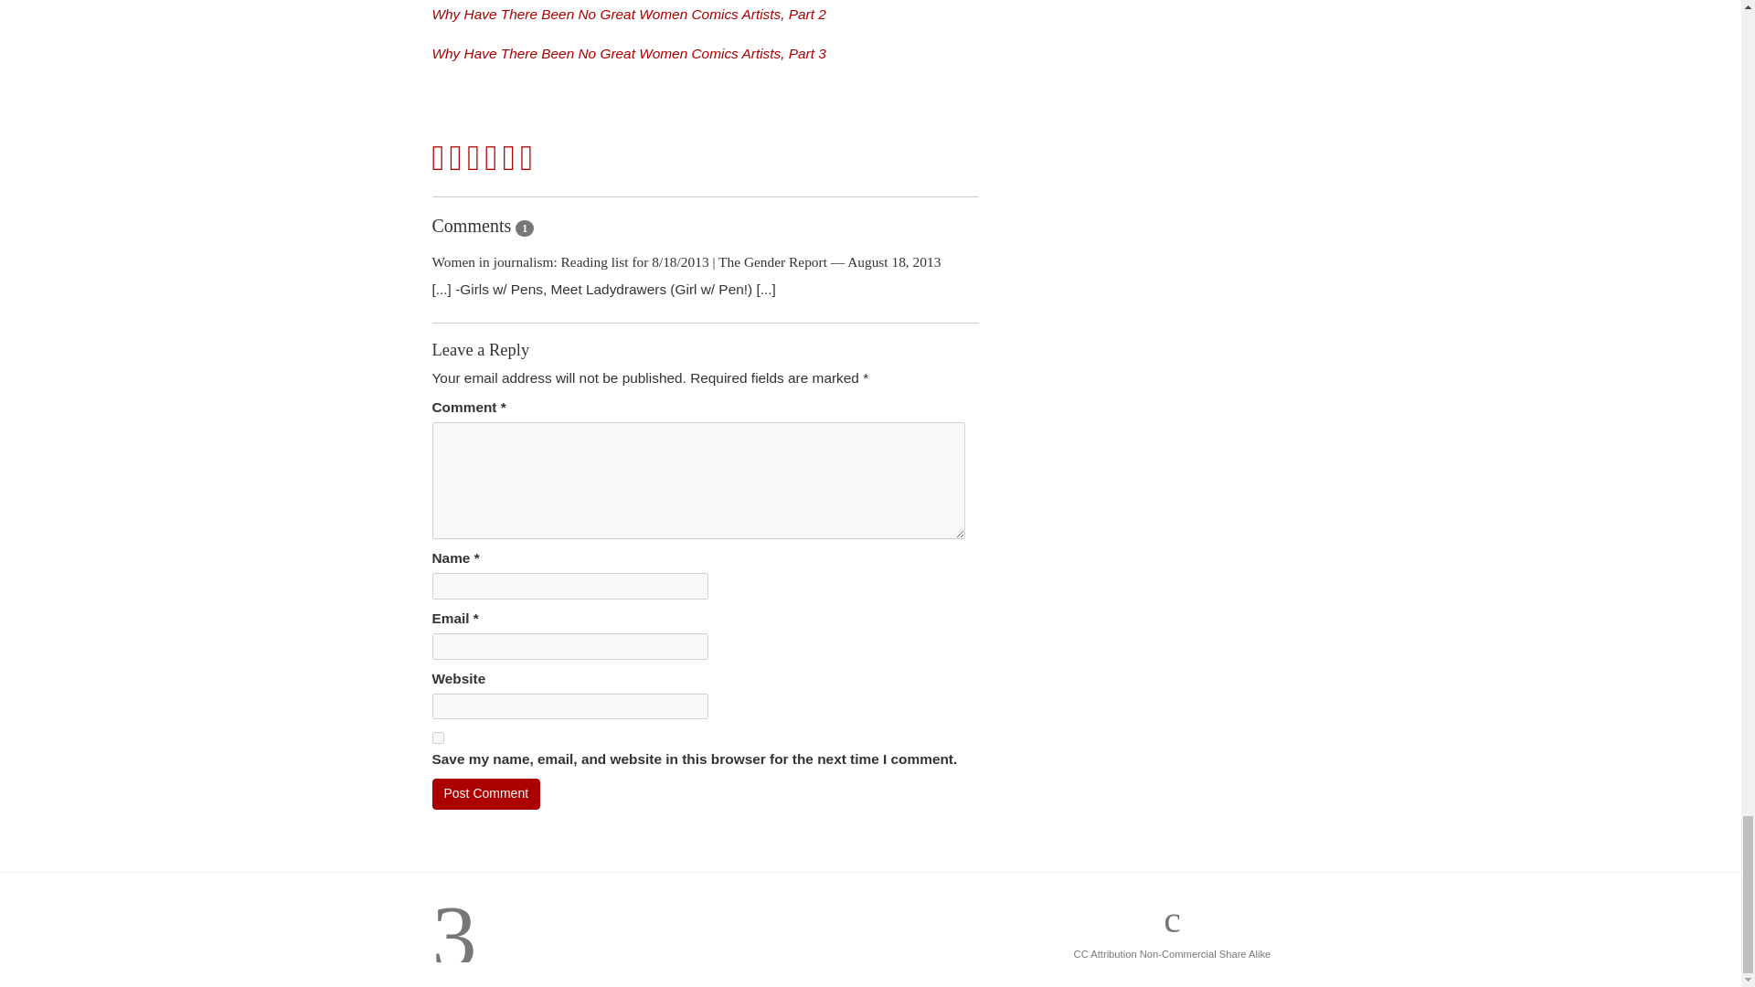  I want to click on Post to Tumblr, so click(473, 159).